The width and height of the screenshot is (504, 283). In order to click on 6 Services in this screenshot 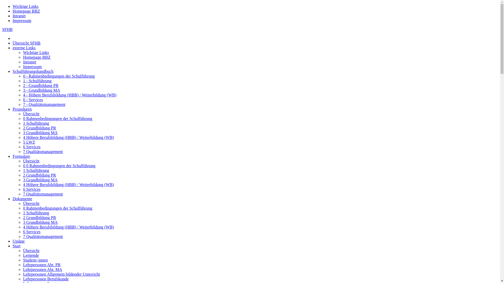, I will do `click(32, 232)`.